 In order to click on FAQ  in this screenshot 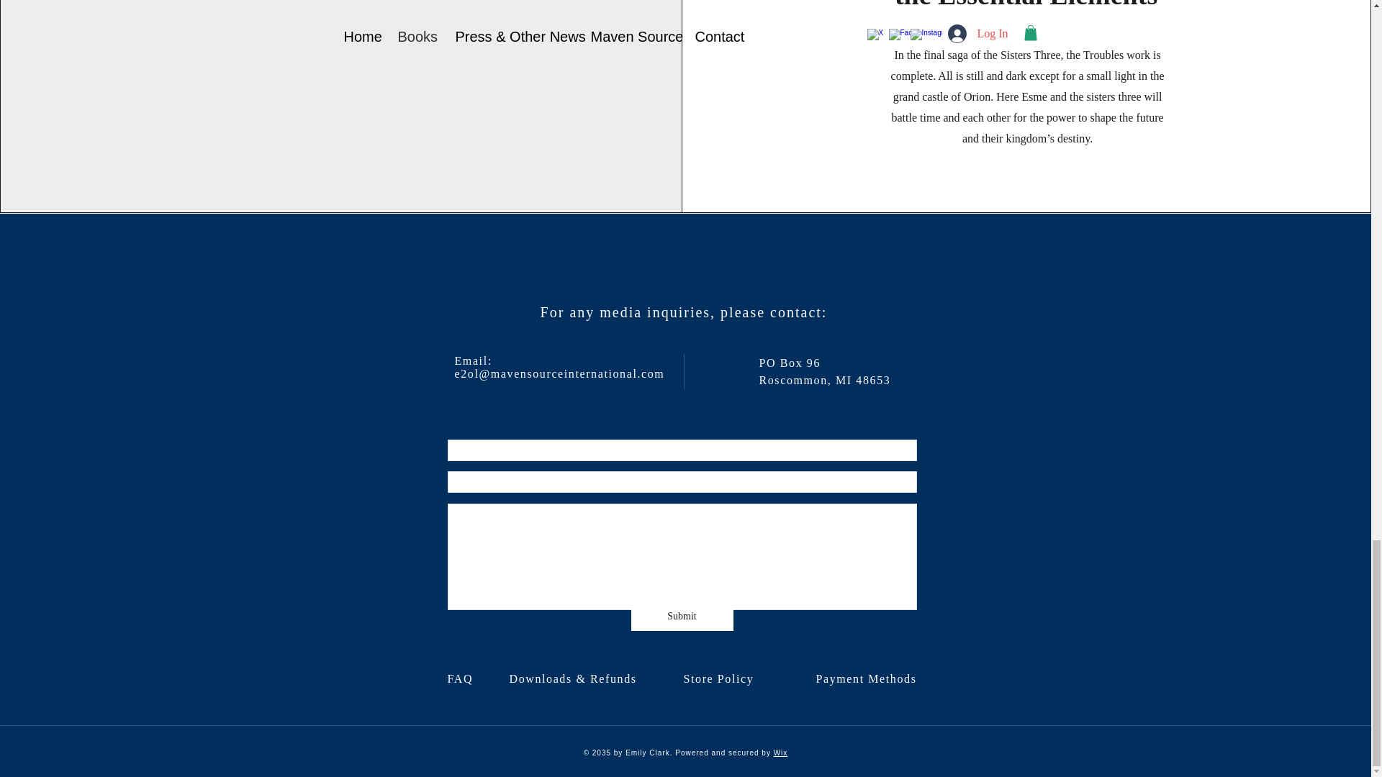, I will do `click(462, 678)`.